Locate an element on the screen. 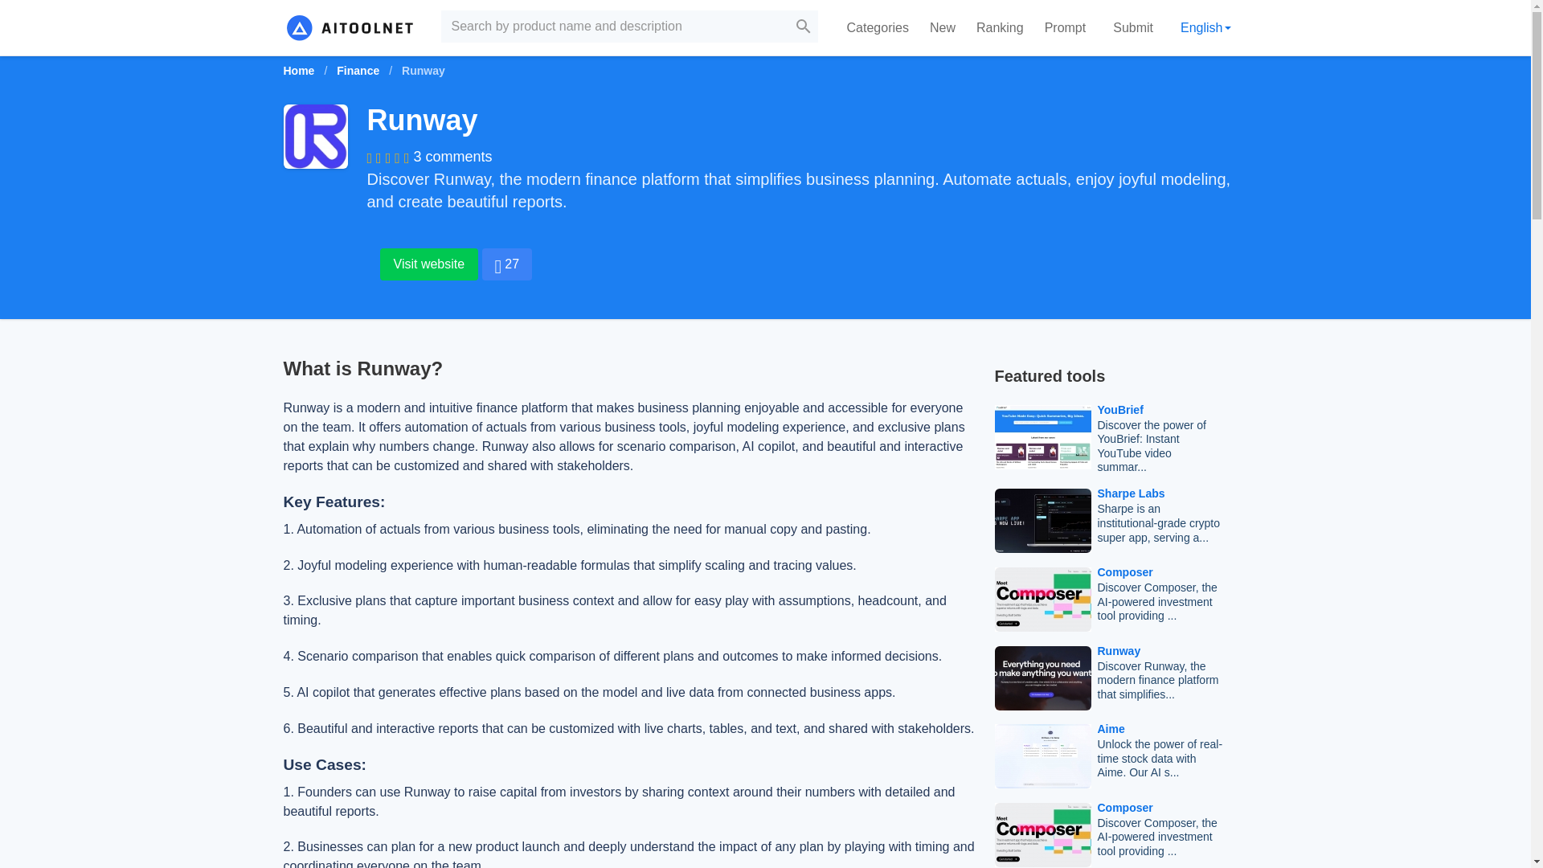 The height and width of the screenshot is (868, 1543). New is located at coordinates (942, 27).